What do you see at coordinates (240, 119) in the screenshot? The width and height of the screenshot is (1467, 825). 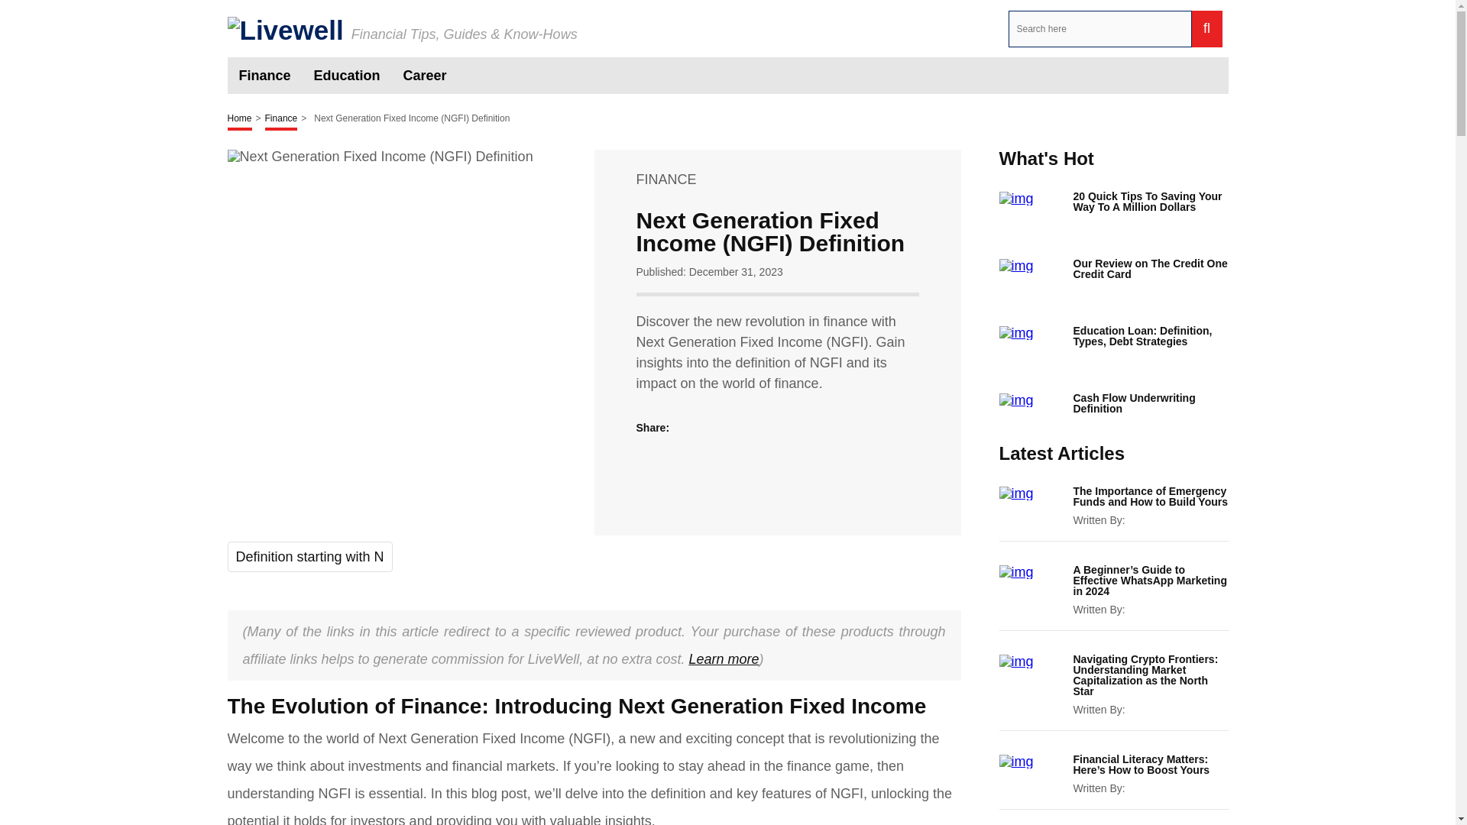 I see `Home` at bounding box center [240, 119].